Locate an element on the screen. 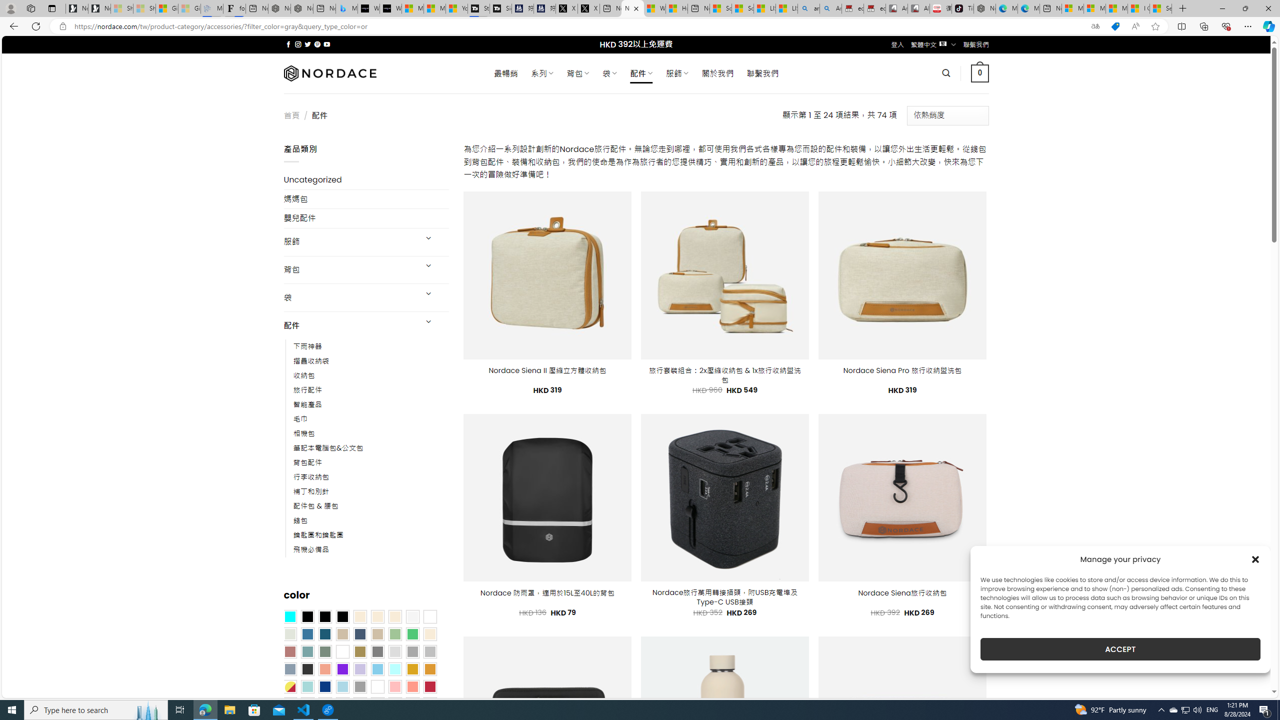 This screenshot has width=1280, height=720. Follow on YouTube is located at coordinates (327, 44).